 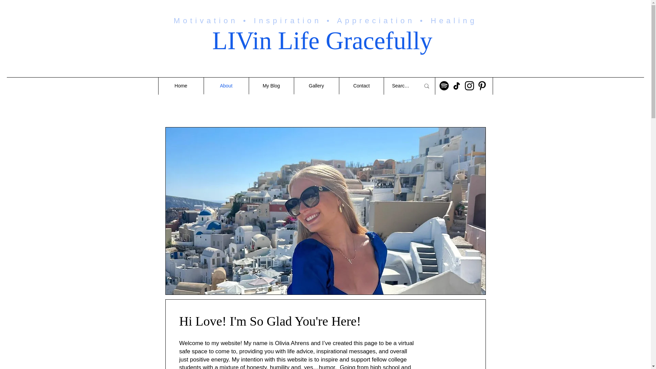 I want to click on Home, so click(x=181, y=85).